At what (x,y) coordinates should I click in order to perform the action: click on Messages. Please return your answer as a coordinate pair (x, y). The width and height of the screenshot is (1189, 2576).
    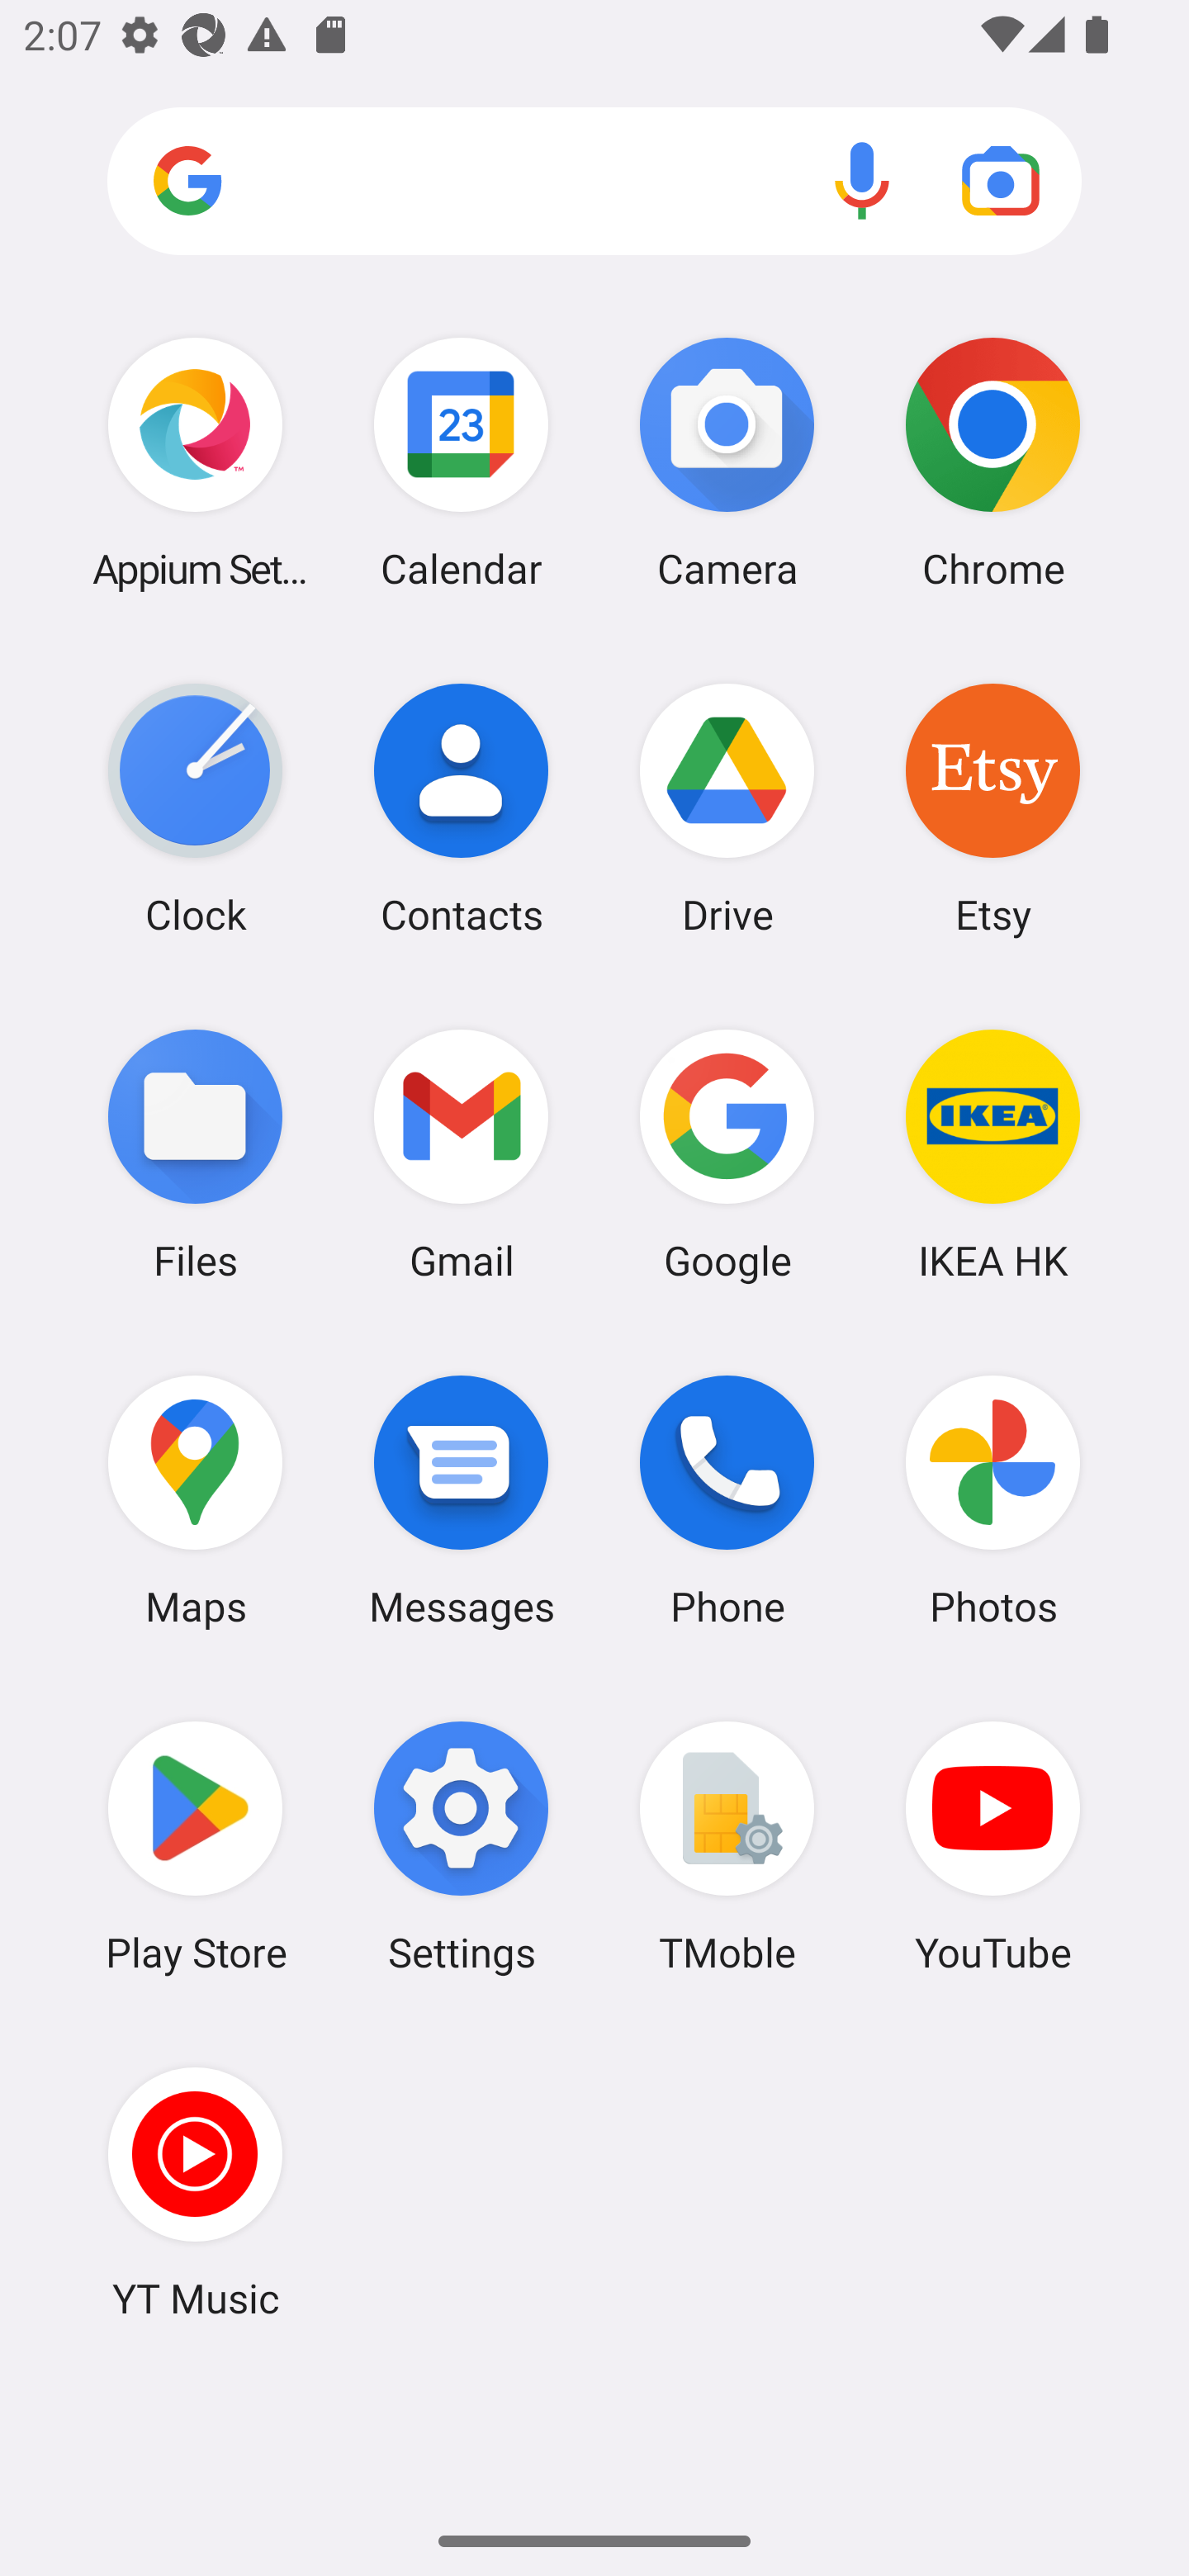
    Looking at the image, I should click on (461, 1500).